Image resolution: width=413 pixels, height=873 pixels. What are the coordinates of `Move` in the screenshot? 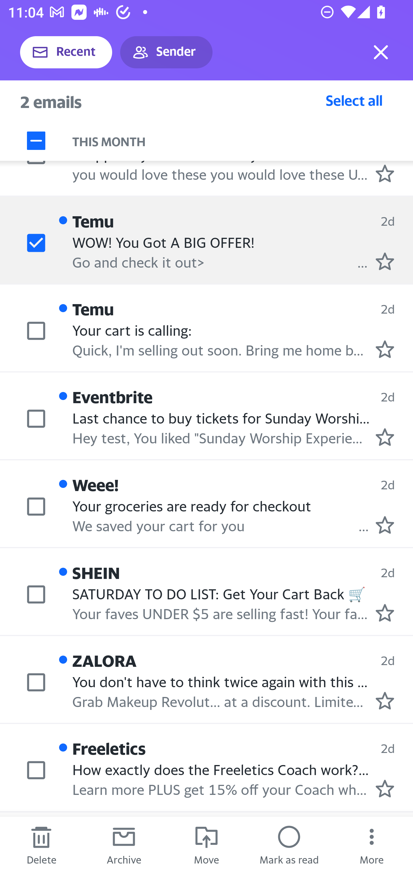 It's located at (206, 845).